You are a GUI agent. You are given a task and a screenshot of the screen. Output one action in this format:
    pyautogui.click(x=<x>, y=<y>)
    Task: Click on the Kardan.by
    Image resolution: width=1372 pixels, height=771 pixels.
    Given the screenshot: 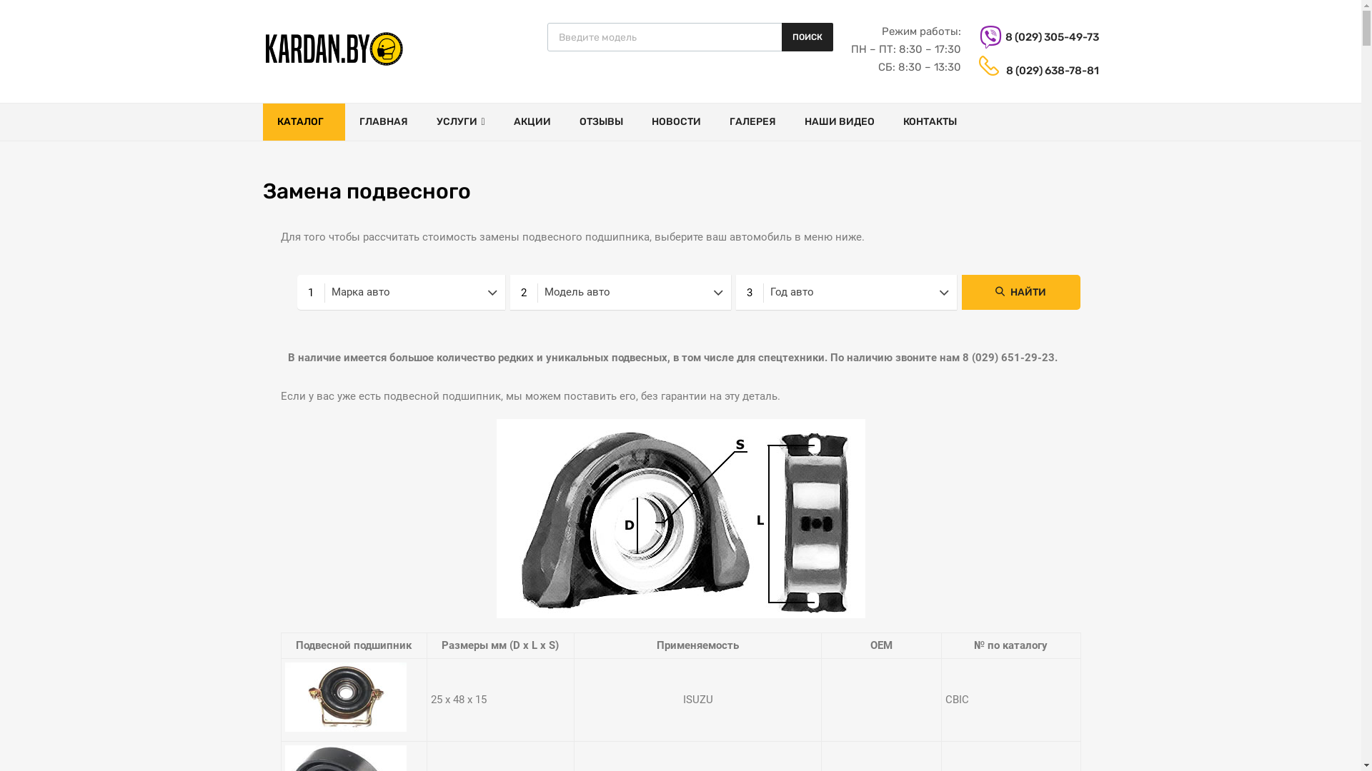 What is the action you would take?
    pyautogui.click(x=334, y=66)
    